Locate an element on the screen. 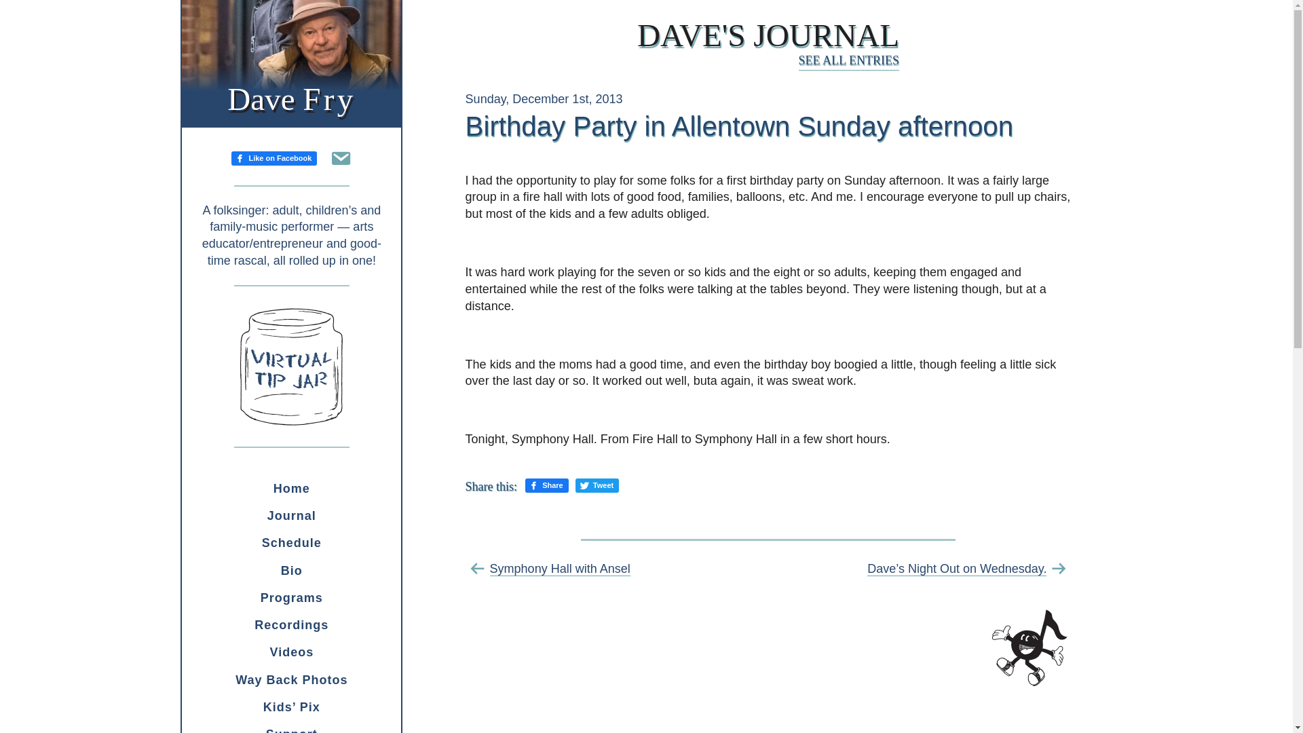 The image size is (1303, 733). Home is located at coordinates (292, 488).